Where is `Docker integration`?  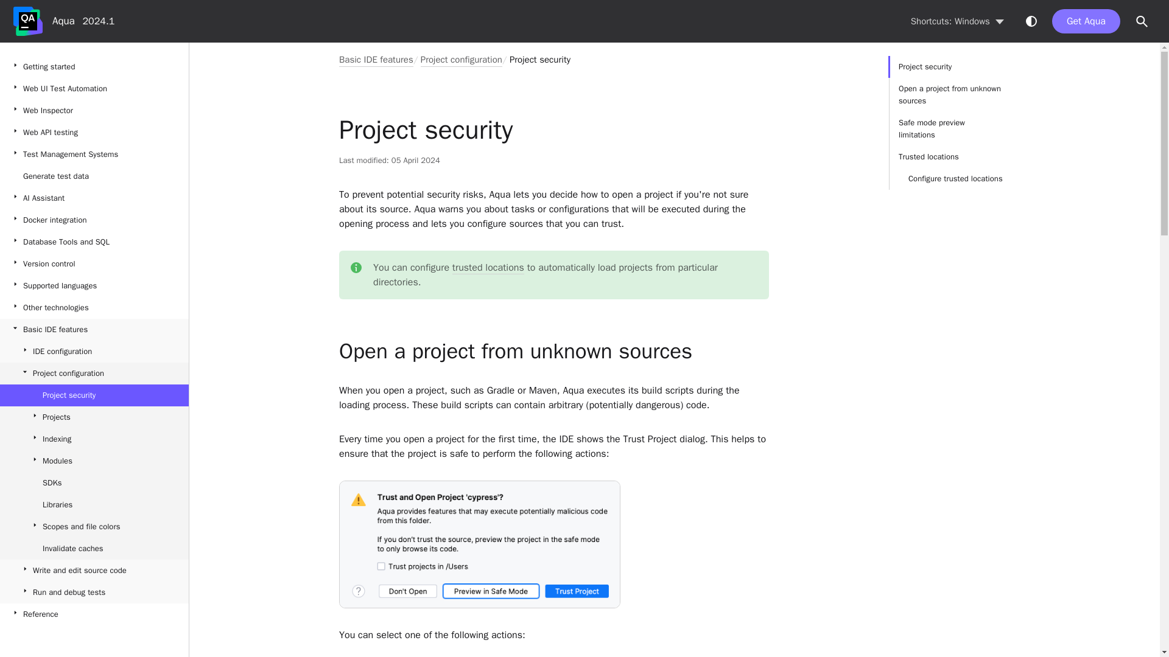
Docker integration is located at coordinates (94, 220).